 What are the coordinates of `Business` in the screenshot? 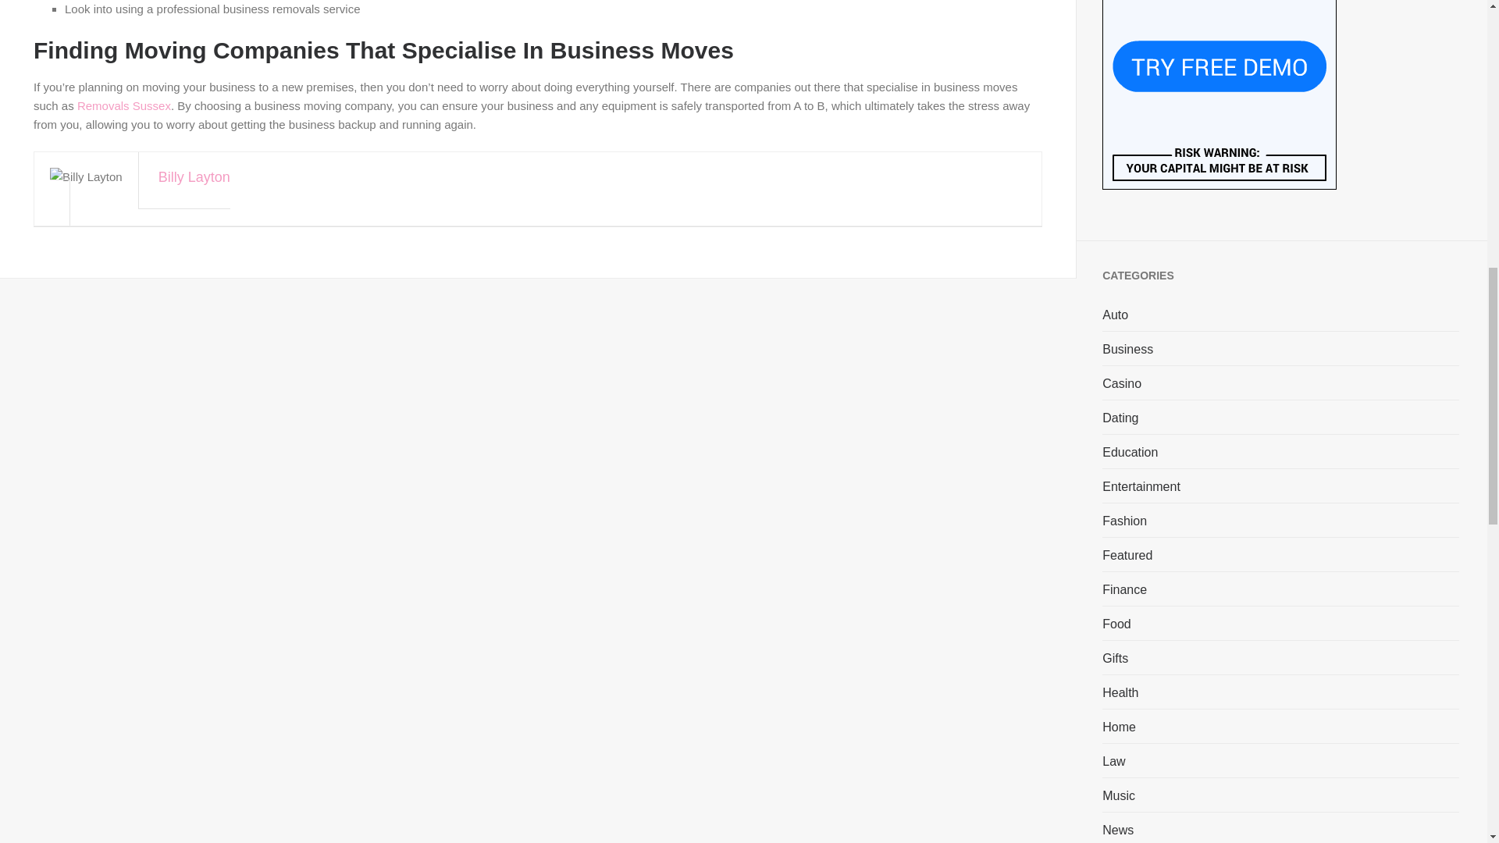 It's located at (1127, 348).